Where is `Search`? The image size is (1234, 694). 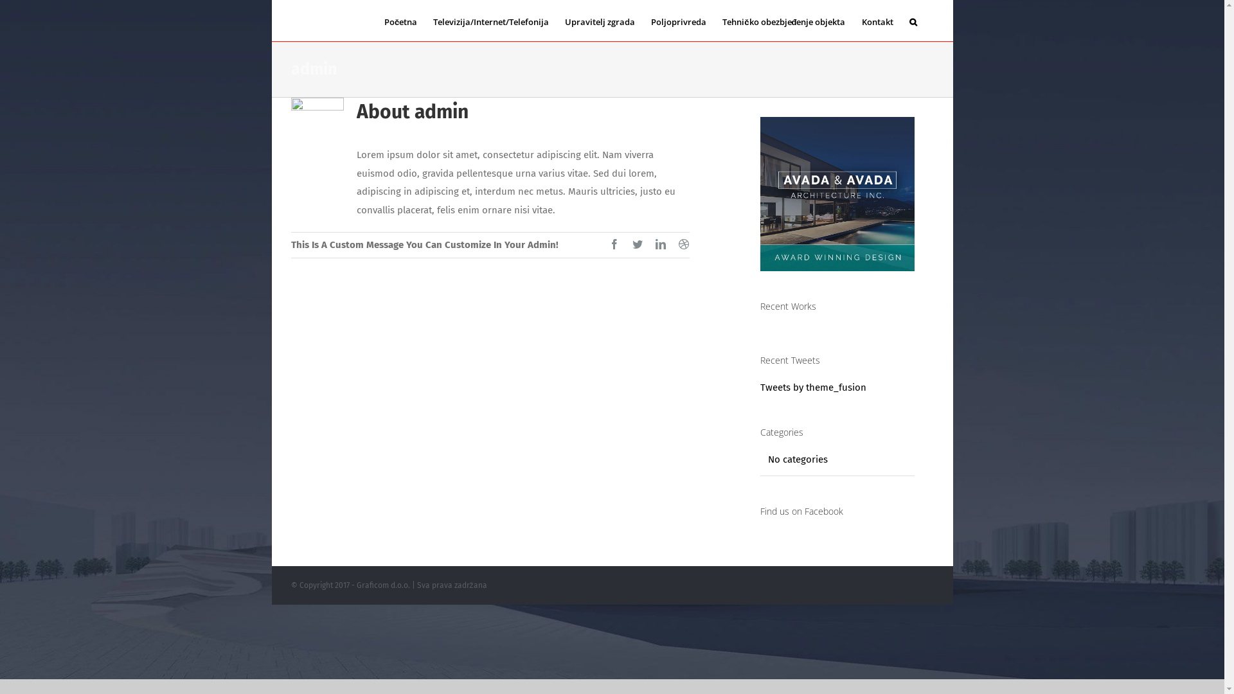 Search is located at coordinates (913, 21).